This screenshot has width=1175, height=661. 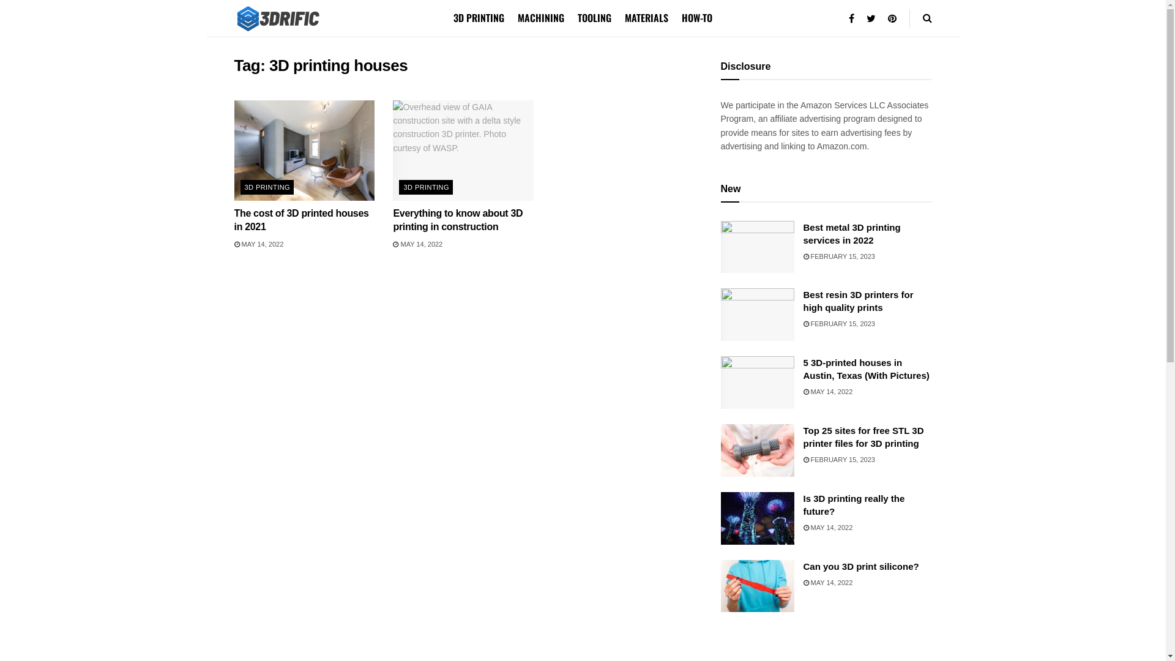 What do you see at coordinates (541, 18) in the screenshot?
I see `MACHINING` at bounding box center [541, 18].